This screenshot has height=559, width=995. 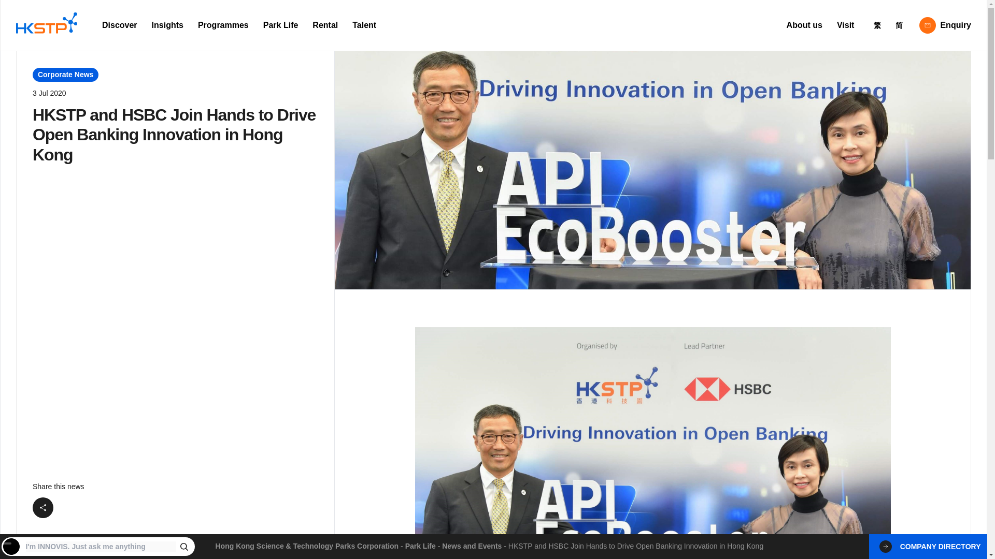 What do you see at coordinates (223, 25) in the screenshot?
I see `Programmes` at bounding box center [223, 25].